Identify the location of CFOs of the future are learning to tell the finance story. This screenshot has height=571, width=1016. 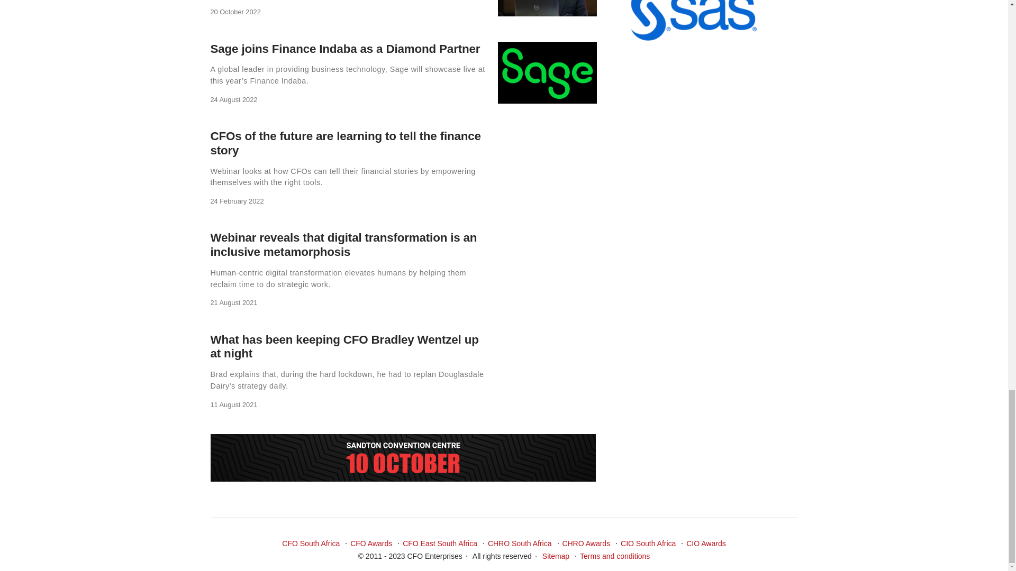
(345, 143).